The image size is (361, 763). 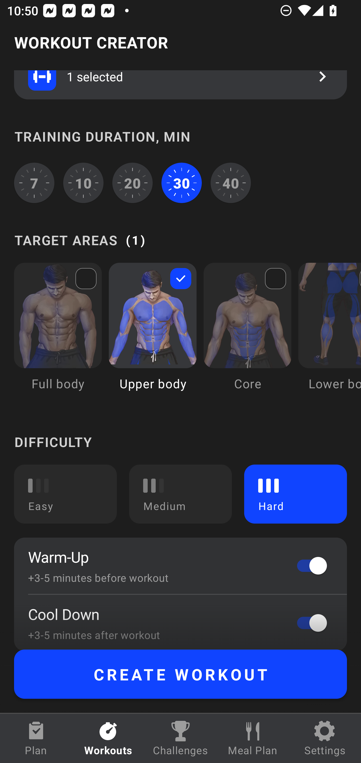 I want to click on  Meal Plan , so click(x=253, y=738).